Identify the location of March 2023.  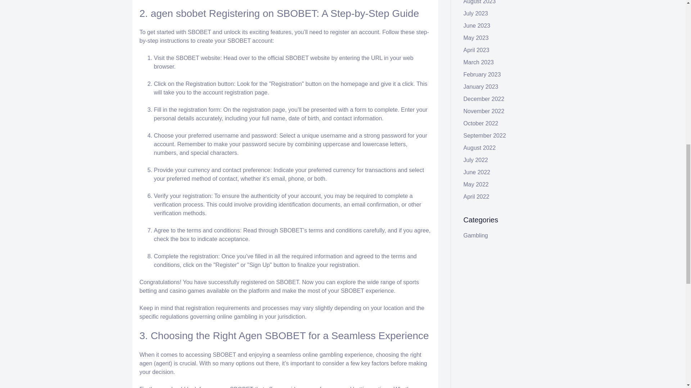
(479, 63).